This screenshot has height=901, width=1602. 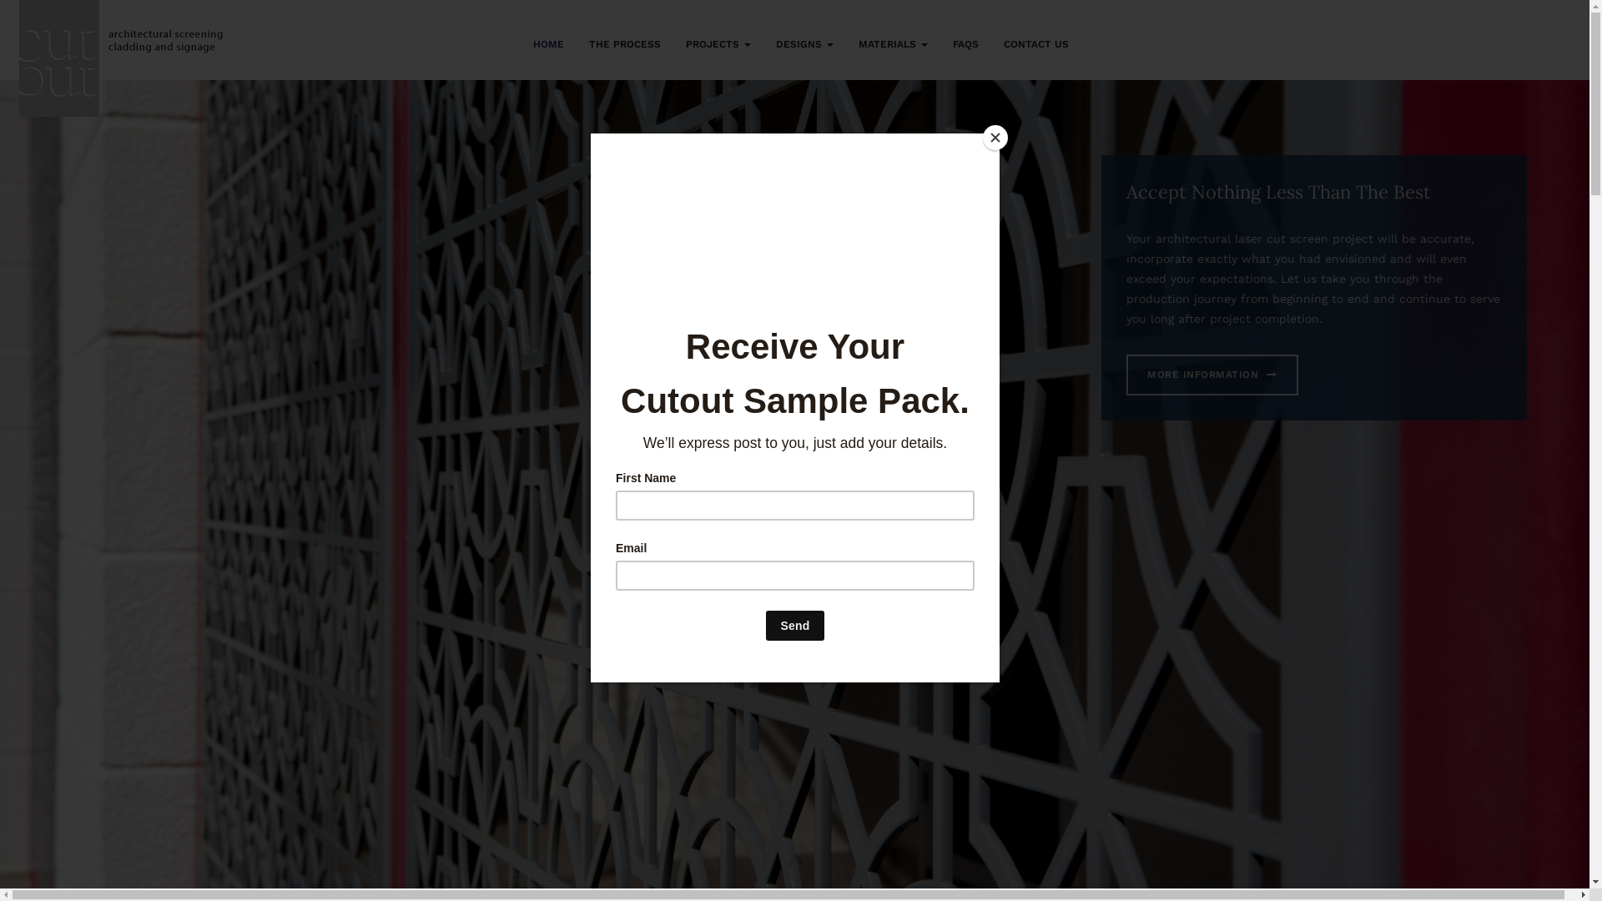 What do you see at coordinates (966, 43) in the screenshot?
I see `FAQS` at bounding box center [966, 43].